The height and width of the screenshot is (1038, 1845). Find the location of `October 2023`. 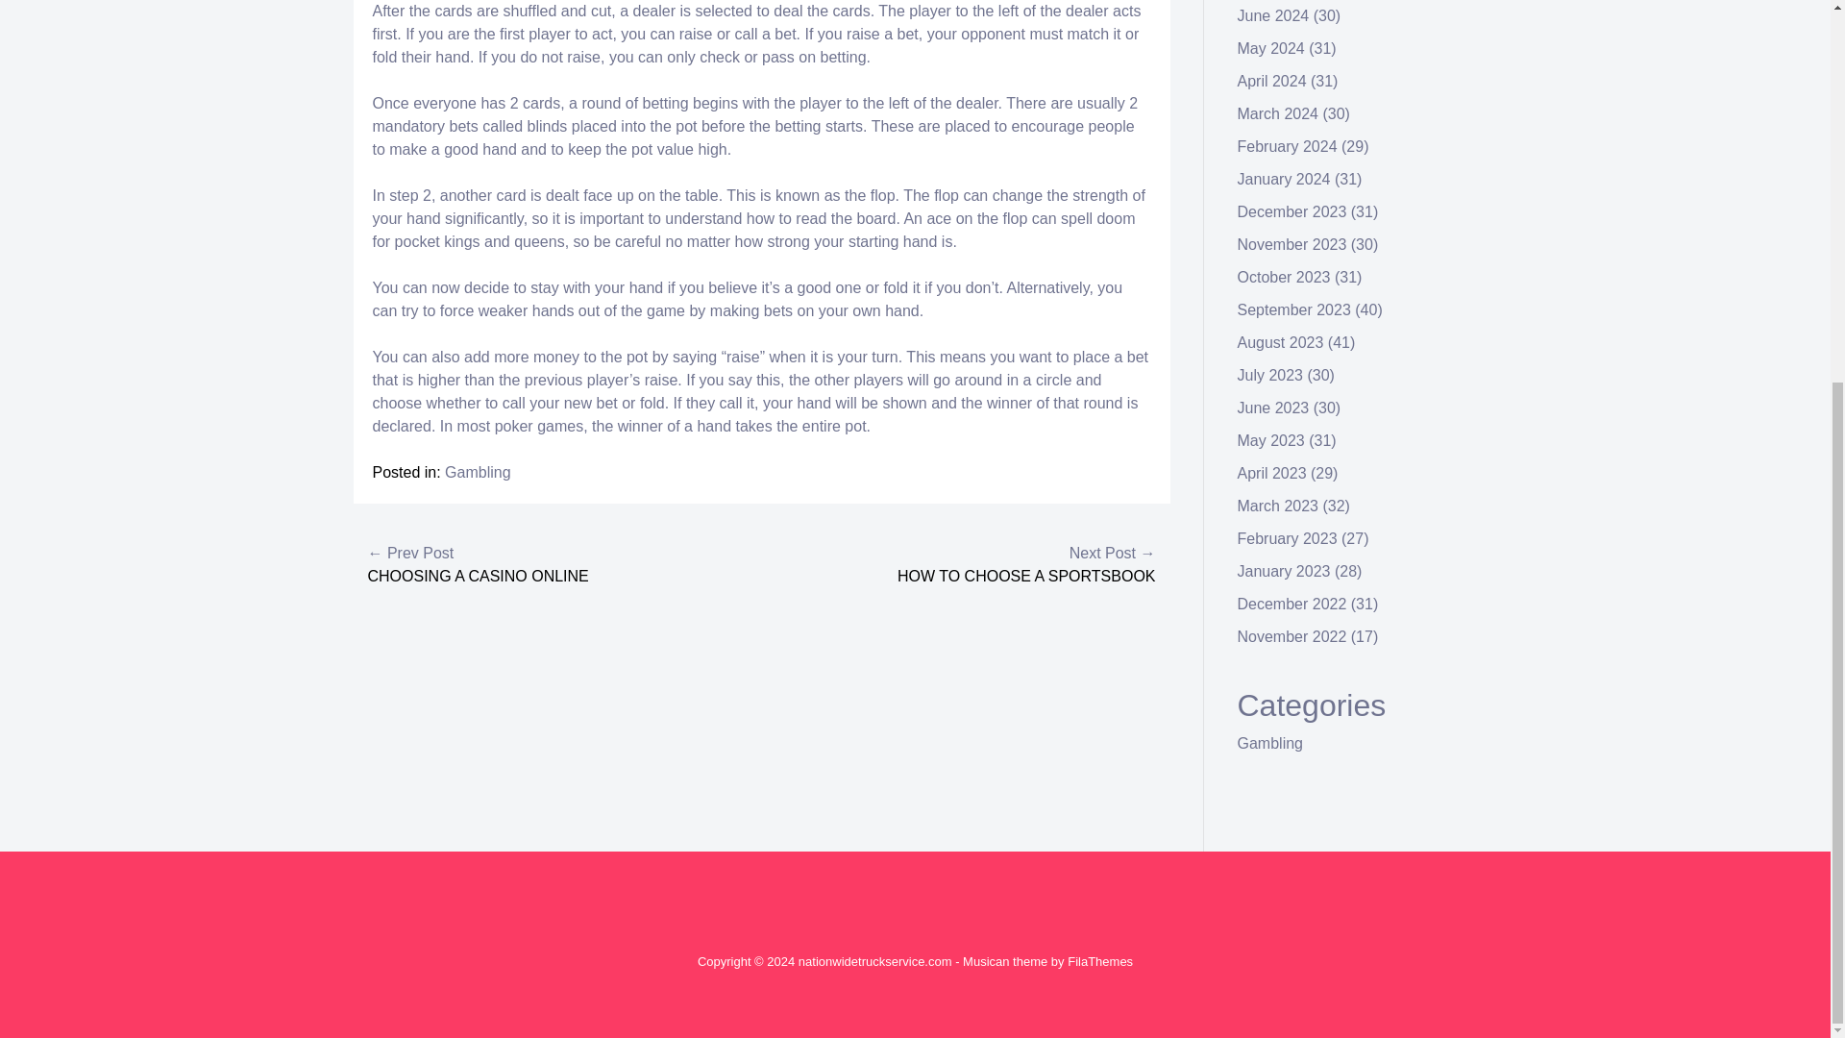

October 2023 is located at coordinates (1284, 277).